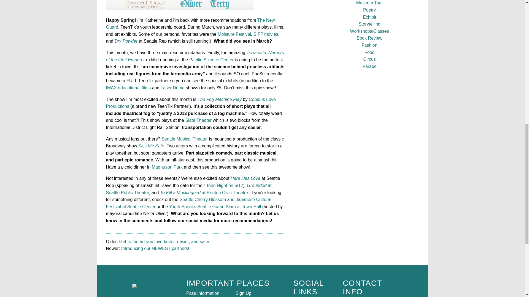 The image size is (529, 297). What do you see at coordinates (266, 34) in the screenshot?
I see `SIFF movies` at bounding box center [266, 34].